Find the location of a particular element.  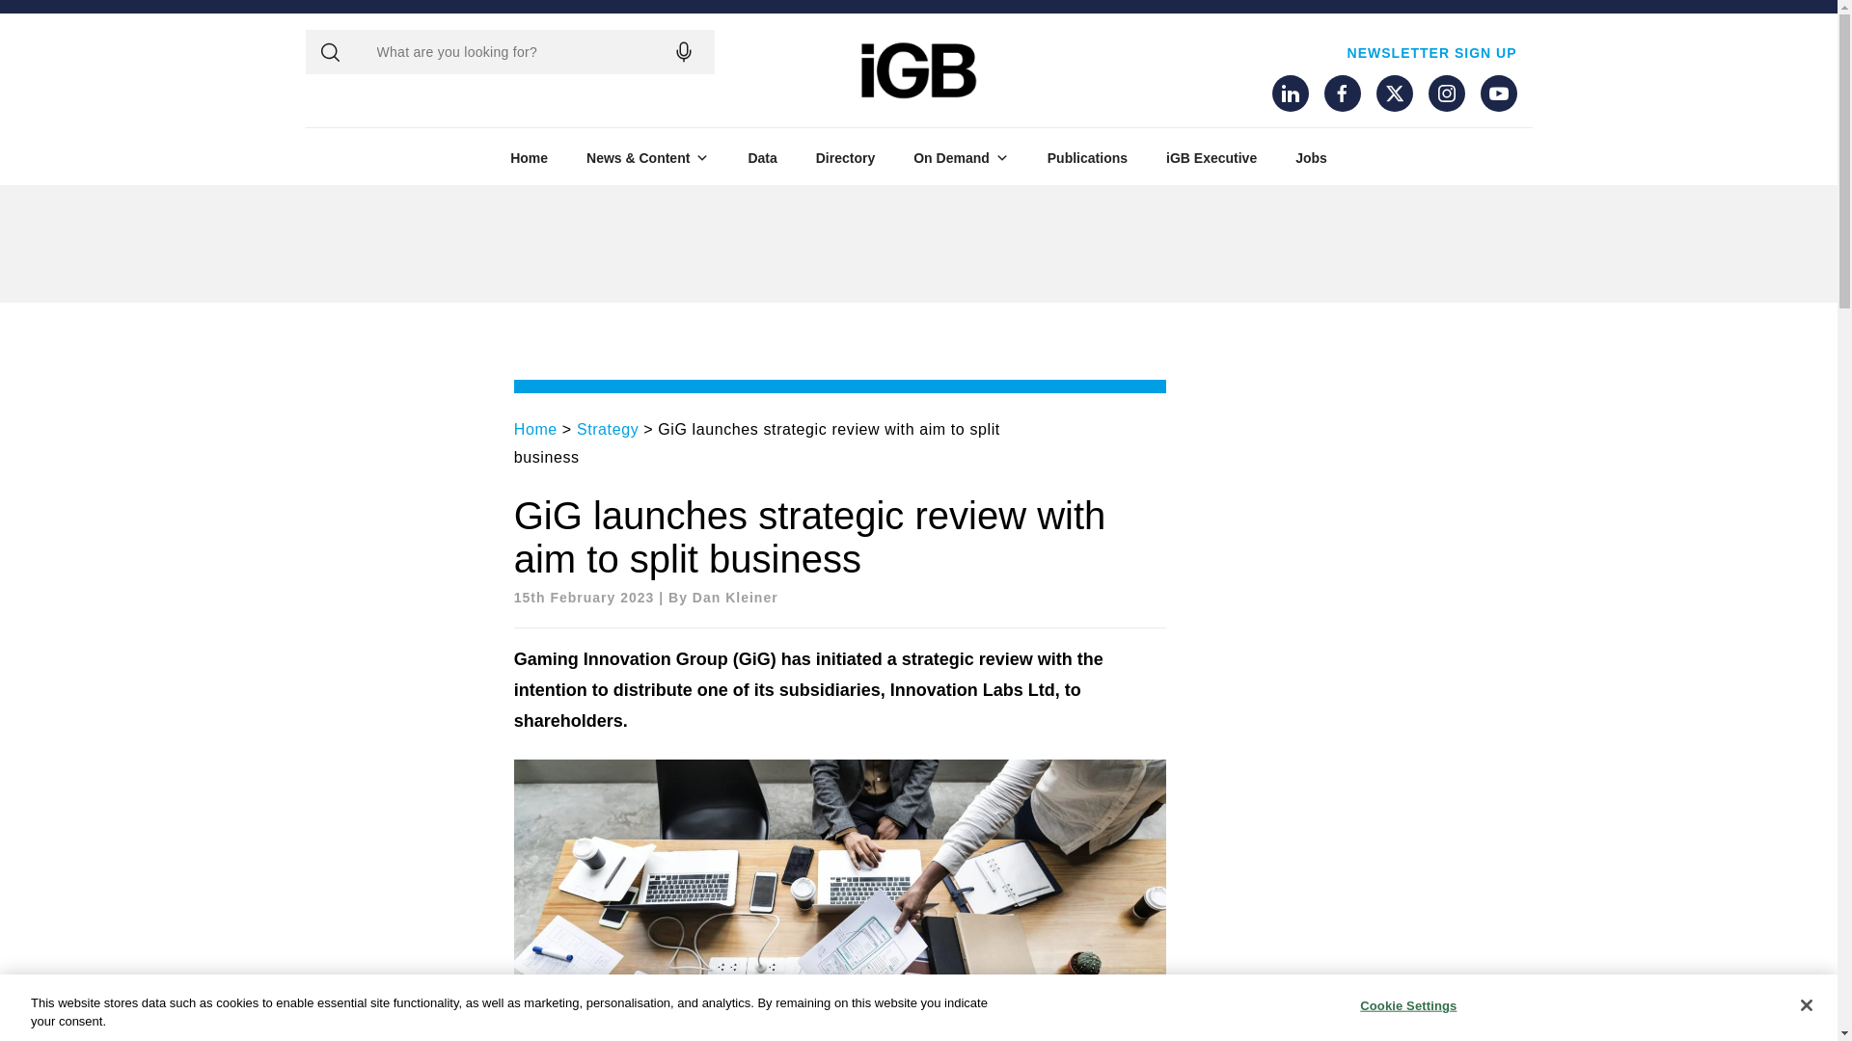

3rd party ad content is located at coordinates (1412, 244).